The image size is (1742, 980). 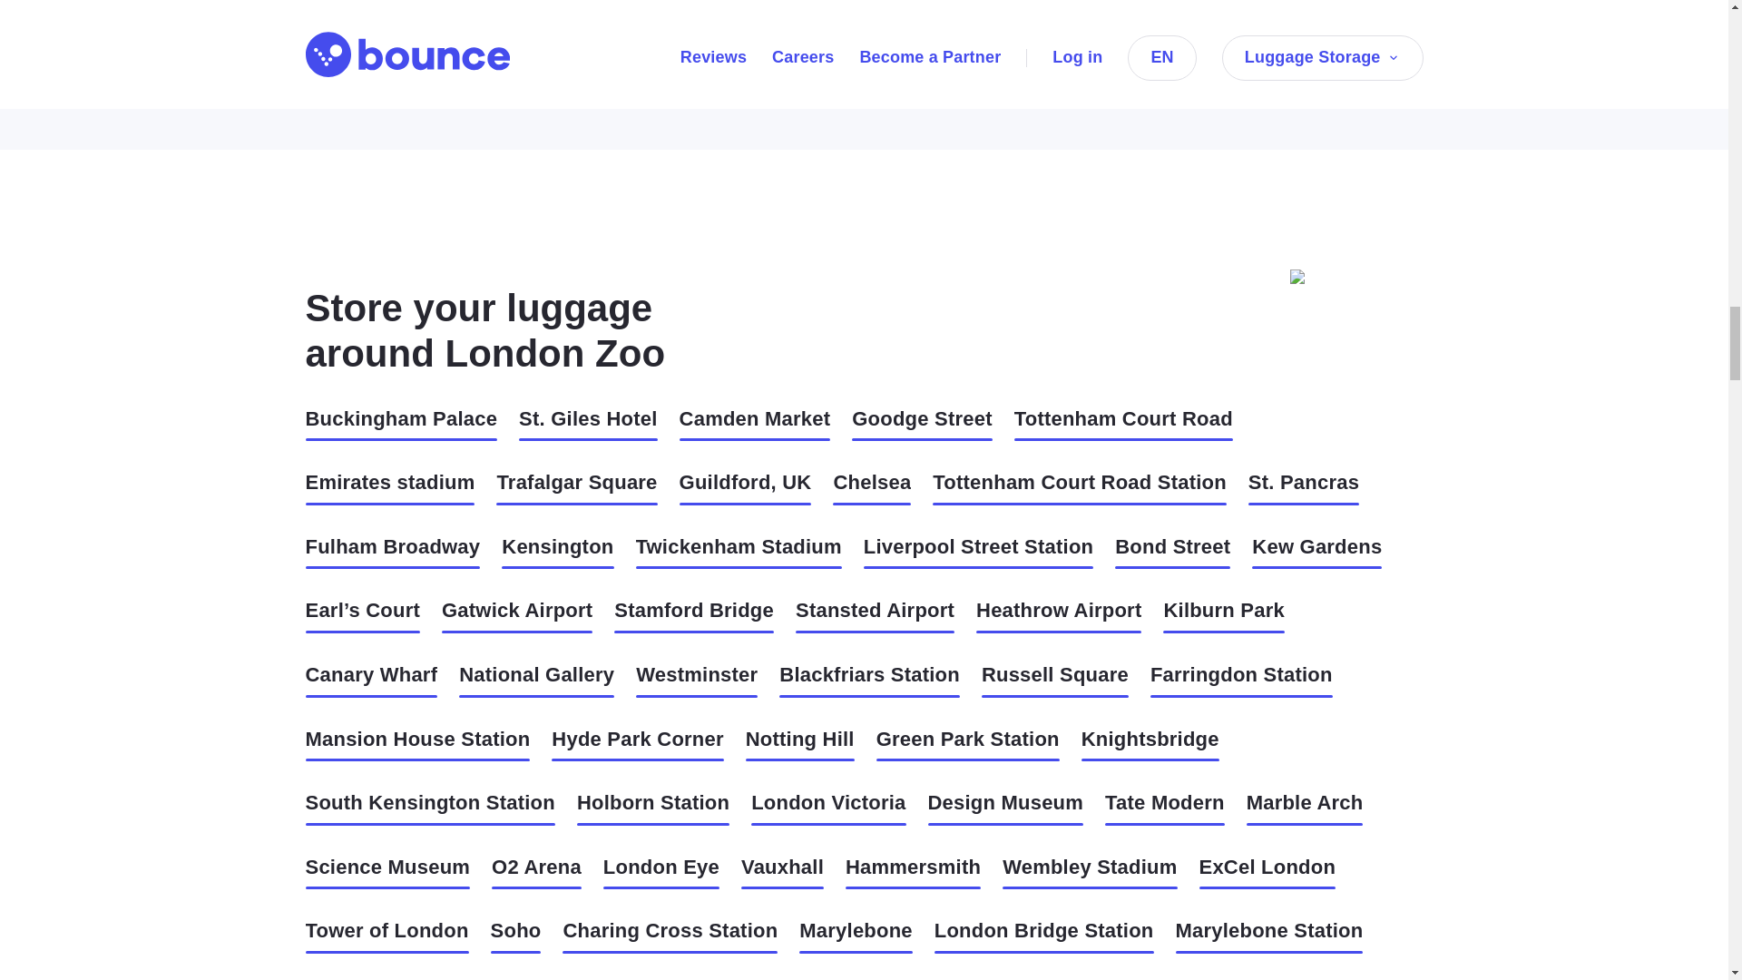 What do you see at coordinates (392, 552) in the screenshot?
I see `Fulham Broadway` at bounding box center [392, 552].